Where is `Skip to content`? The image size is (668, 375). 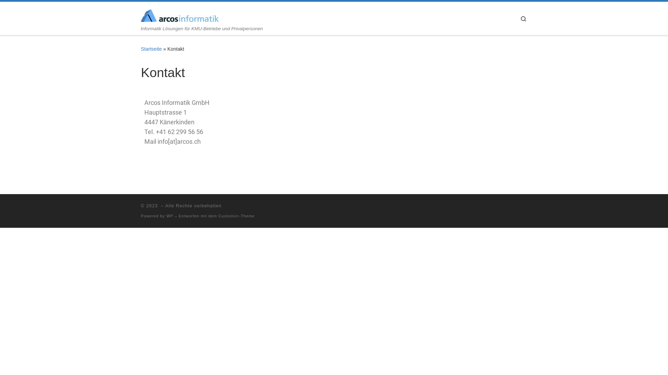
Skip to content is located at coordinates (28, 9).